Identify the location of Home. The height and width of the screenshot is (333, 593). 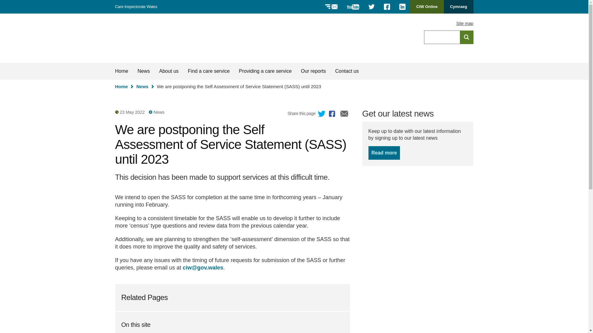
(149, 38).